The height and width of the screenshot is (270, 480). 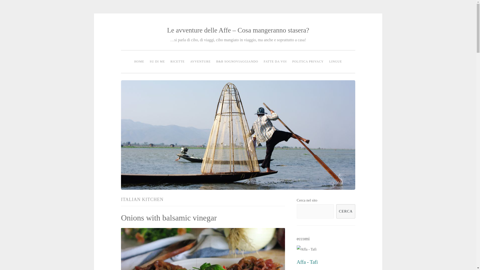 I want to click on RICETTE, so click(x=177, y=61).